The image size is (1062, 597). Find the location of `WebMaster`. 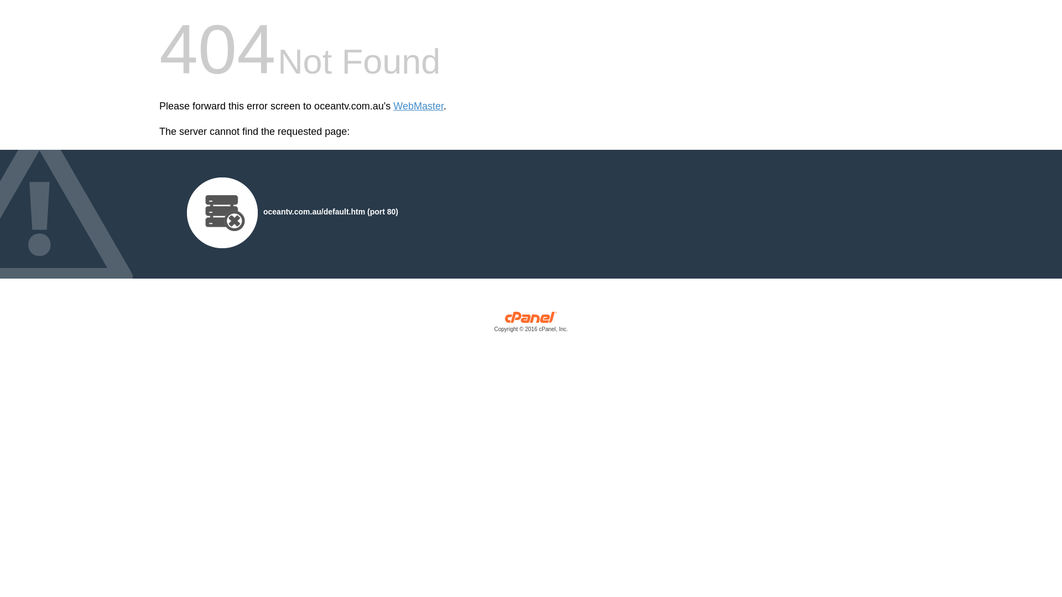

WebMaster is located at coordinates (418, 106).